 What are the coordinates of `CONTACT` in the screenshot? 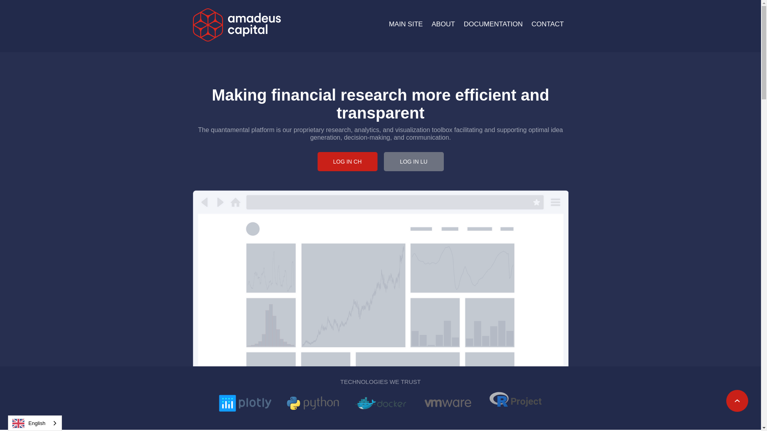 It's located at (548, 24).